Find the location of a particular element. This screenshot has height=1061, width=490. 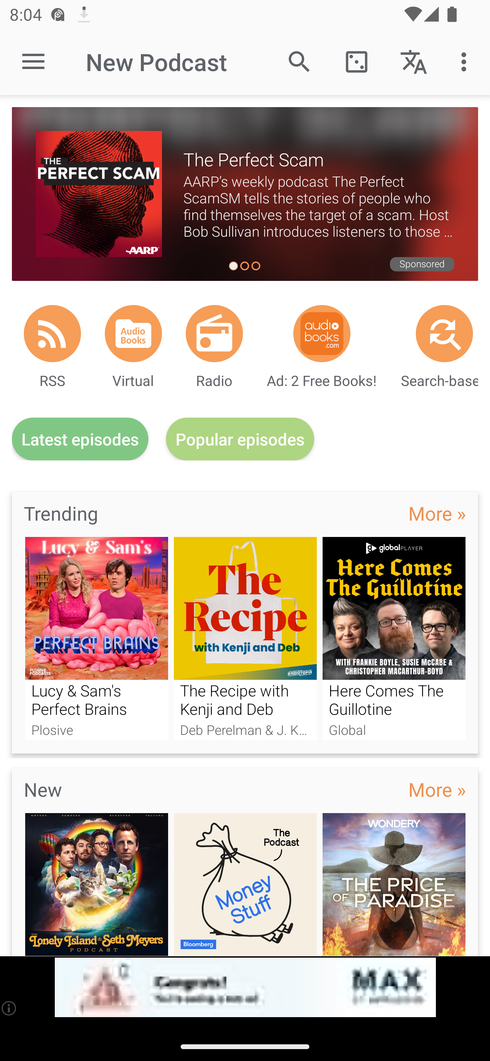

Popular episodes is located at coordinates (240, 439).